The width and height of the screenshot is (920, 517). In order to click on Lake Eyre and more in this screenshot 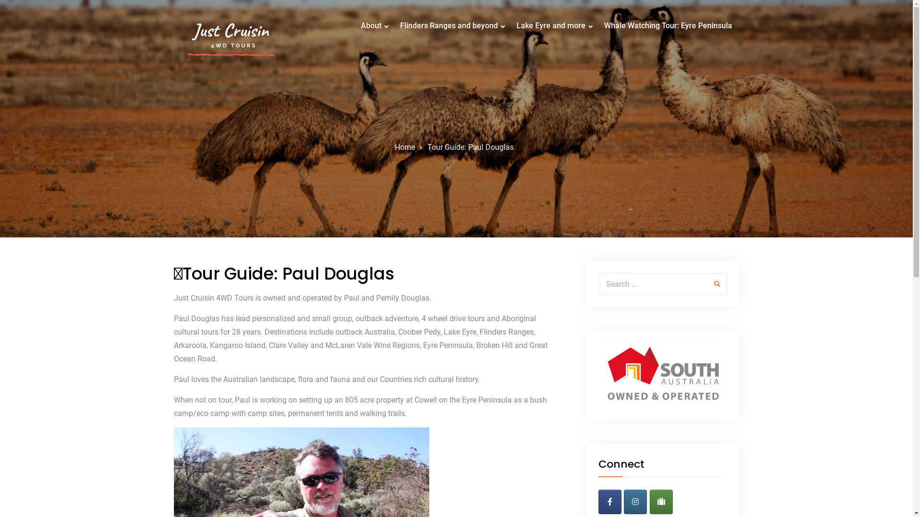, I will do `click(552, 26)`.